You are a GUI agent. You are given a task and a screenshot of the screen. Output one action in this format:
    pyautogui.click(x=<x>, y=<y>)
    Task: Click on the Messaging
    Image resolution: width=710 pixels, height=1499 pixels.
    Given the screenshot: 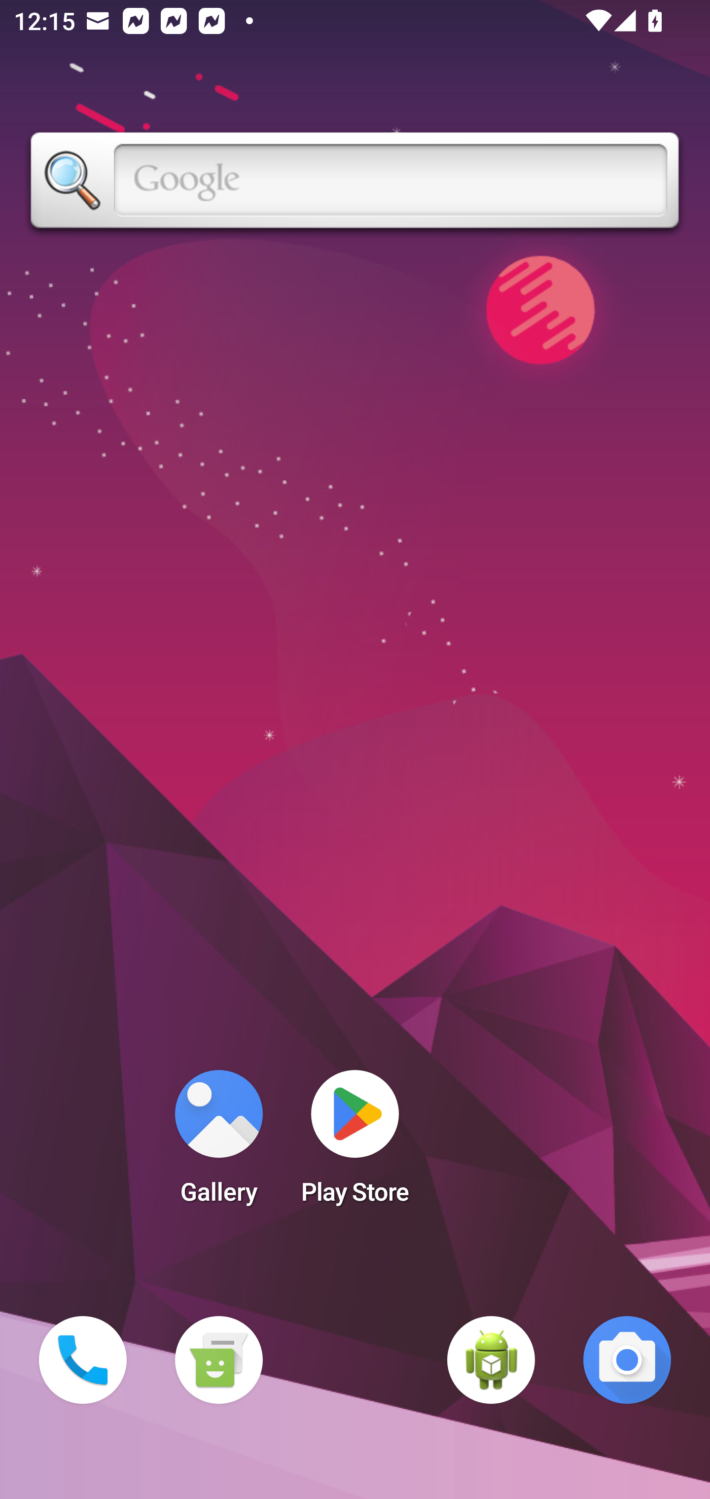 What is the action you would take?
    pyautogui.click(x=218, y=1360)
    